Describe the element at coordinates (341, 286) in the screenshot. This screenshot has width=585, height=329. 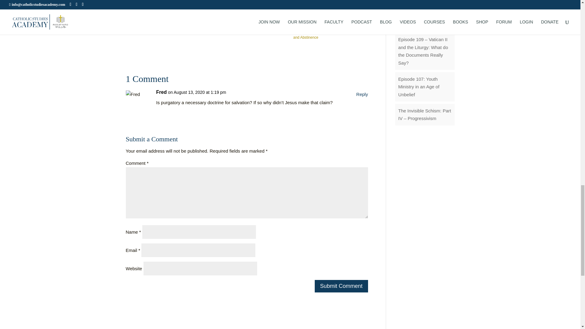
I see `Submit Comment` at that location.